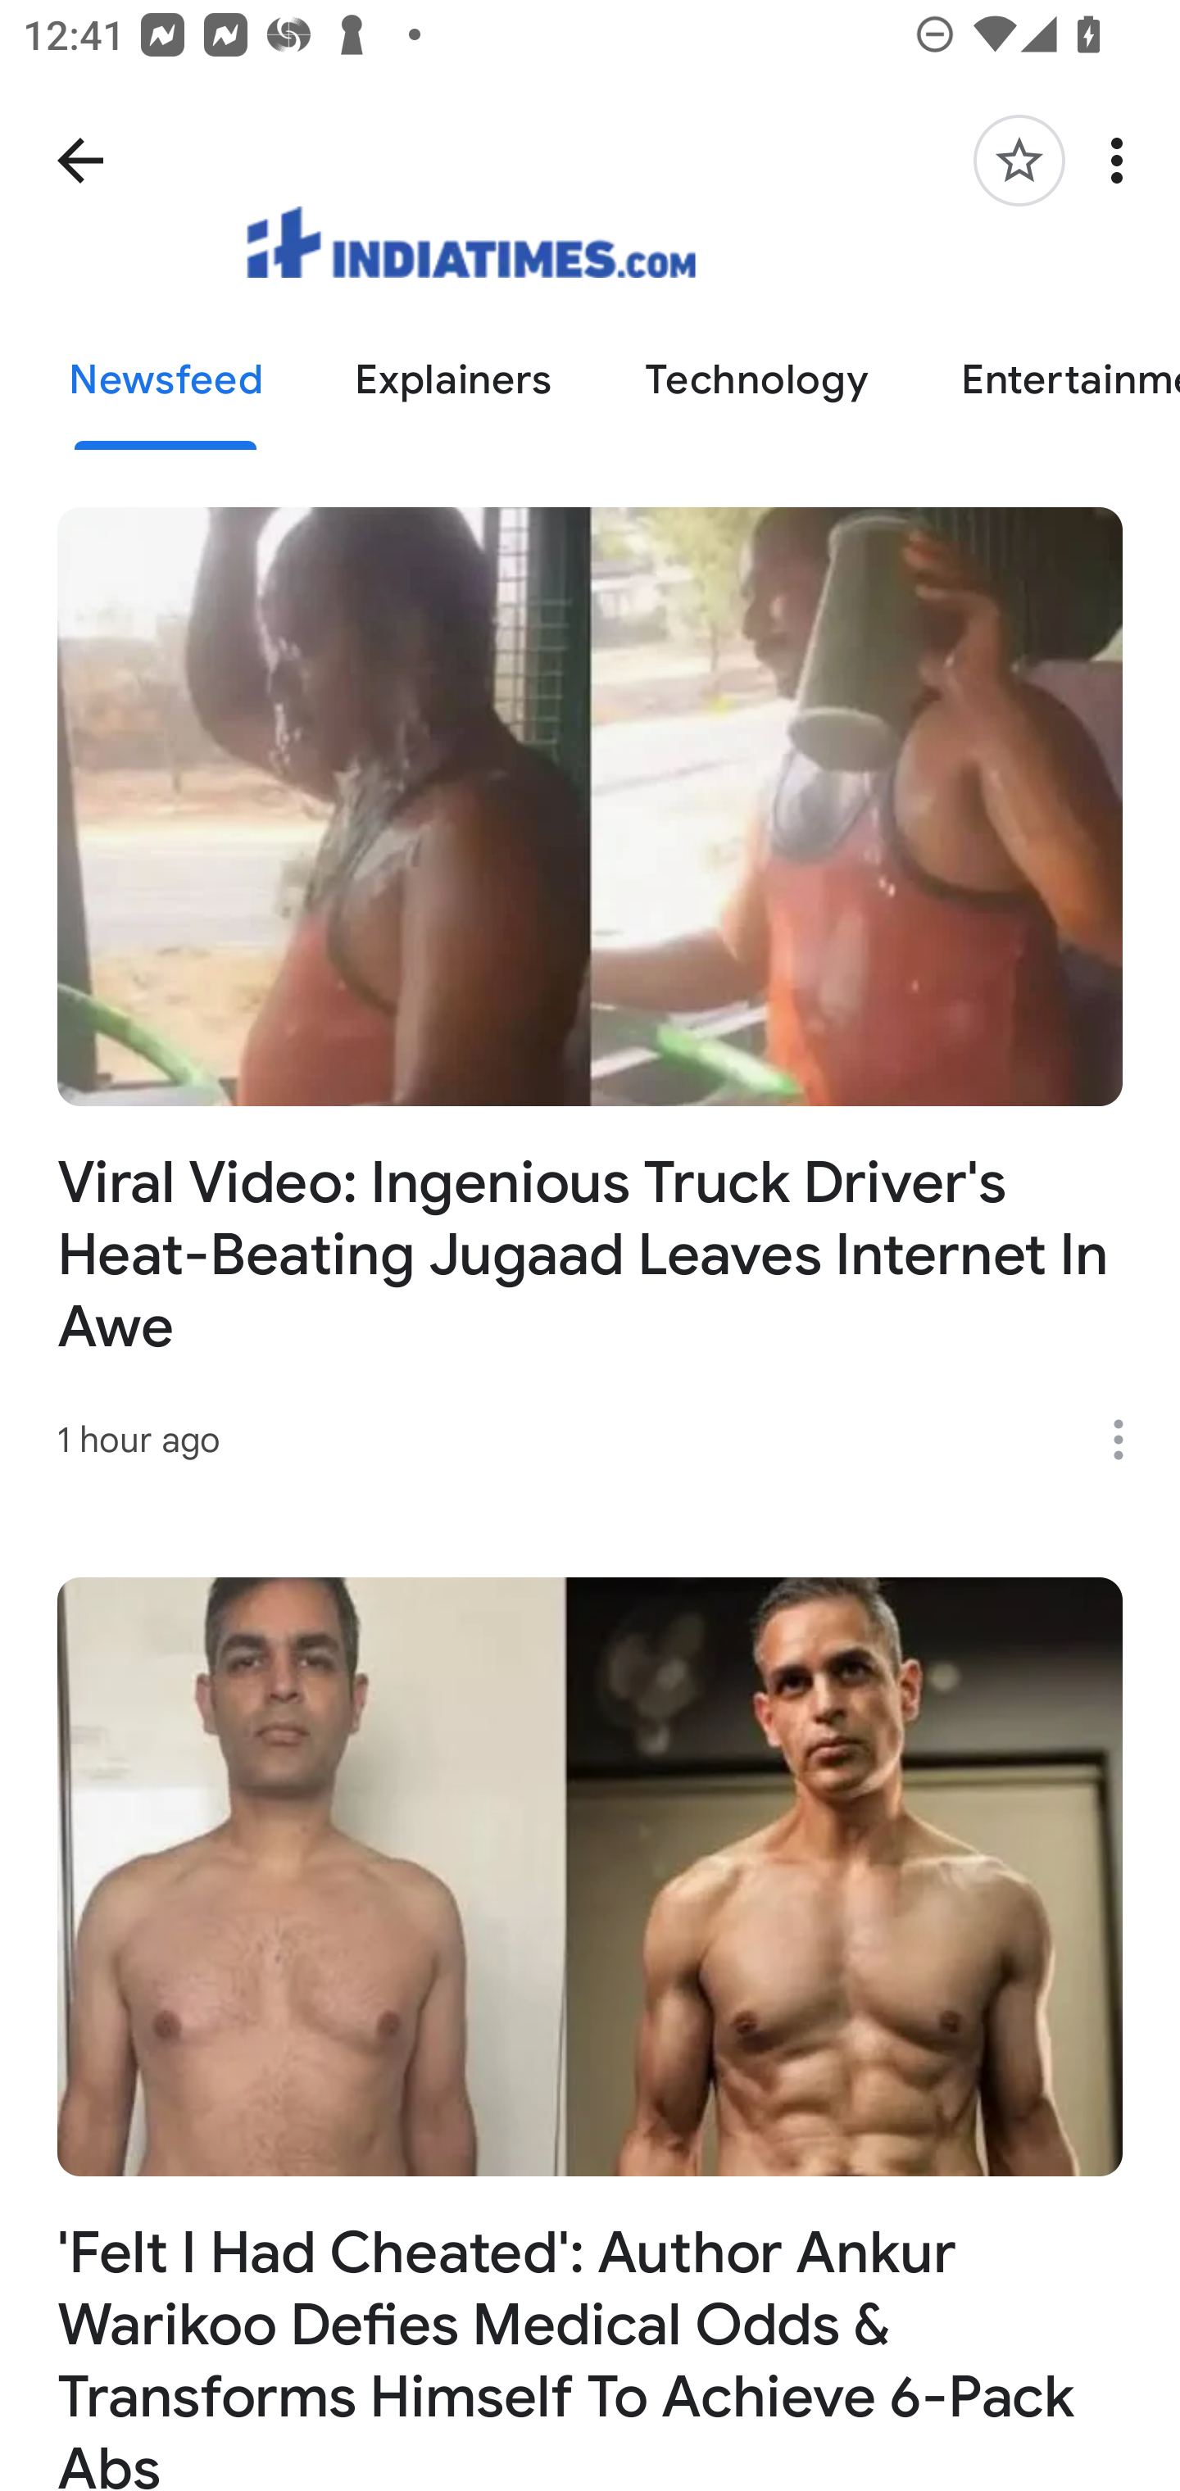  Describe the element at coordinates (1129, 1439) in the screenshot. I see `More options` at that location.